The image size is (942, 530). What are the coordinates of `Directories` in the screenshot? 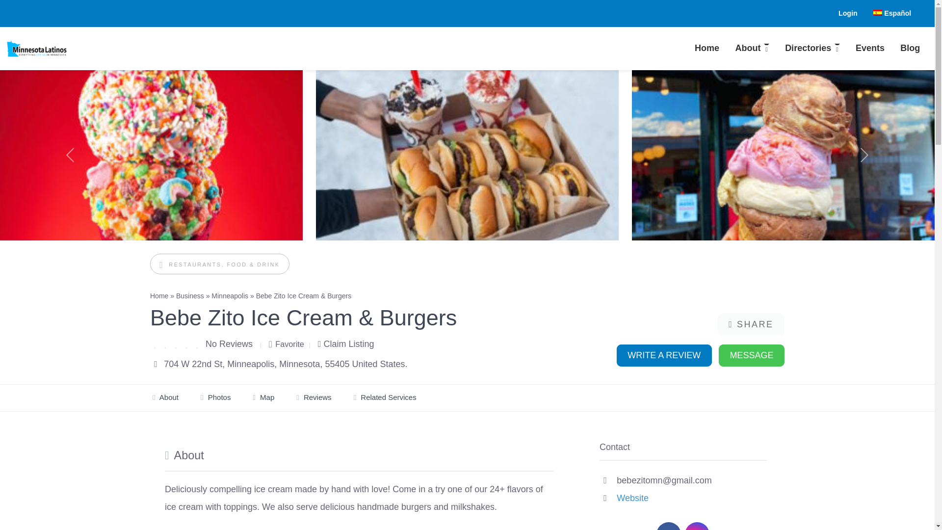 It's located at (812, 49).